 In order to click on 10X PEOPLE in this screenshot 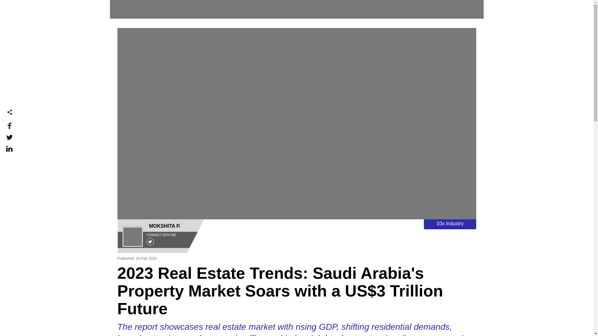, I will do `click(277, 13)`.